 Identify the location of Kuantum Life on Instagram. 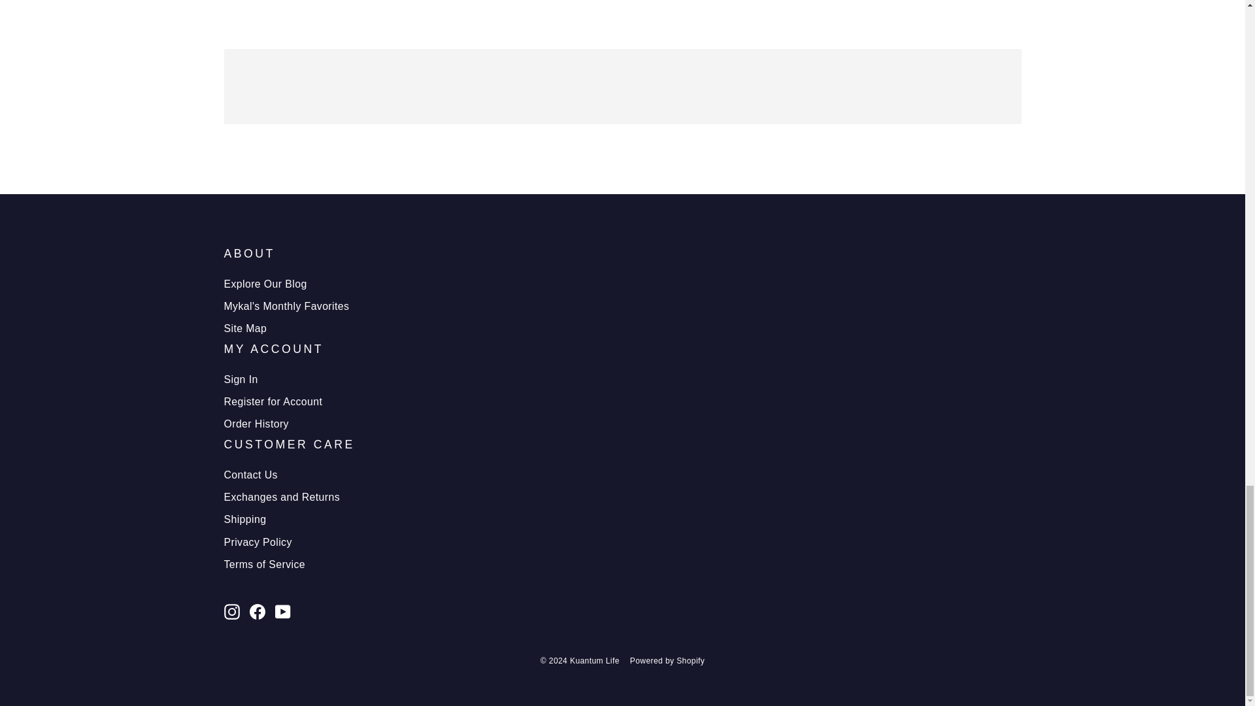
(231, 612).